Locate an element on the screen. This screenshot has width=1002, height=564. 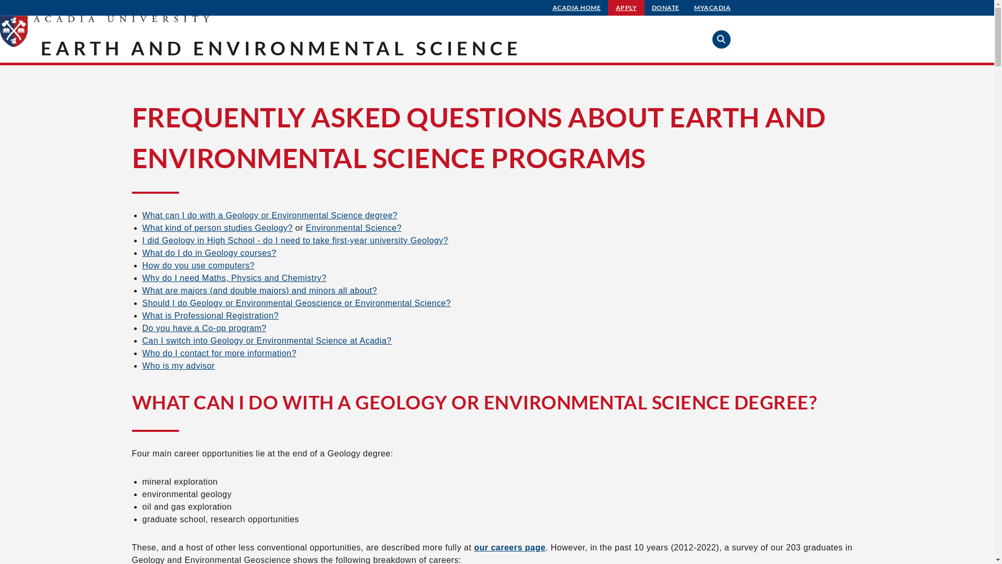
What is Professional Registration? is located at coordinates (210, 315).